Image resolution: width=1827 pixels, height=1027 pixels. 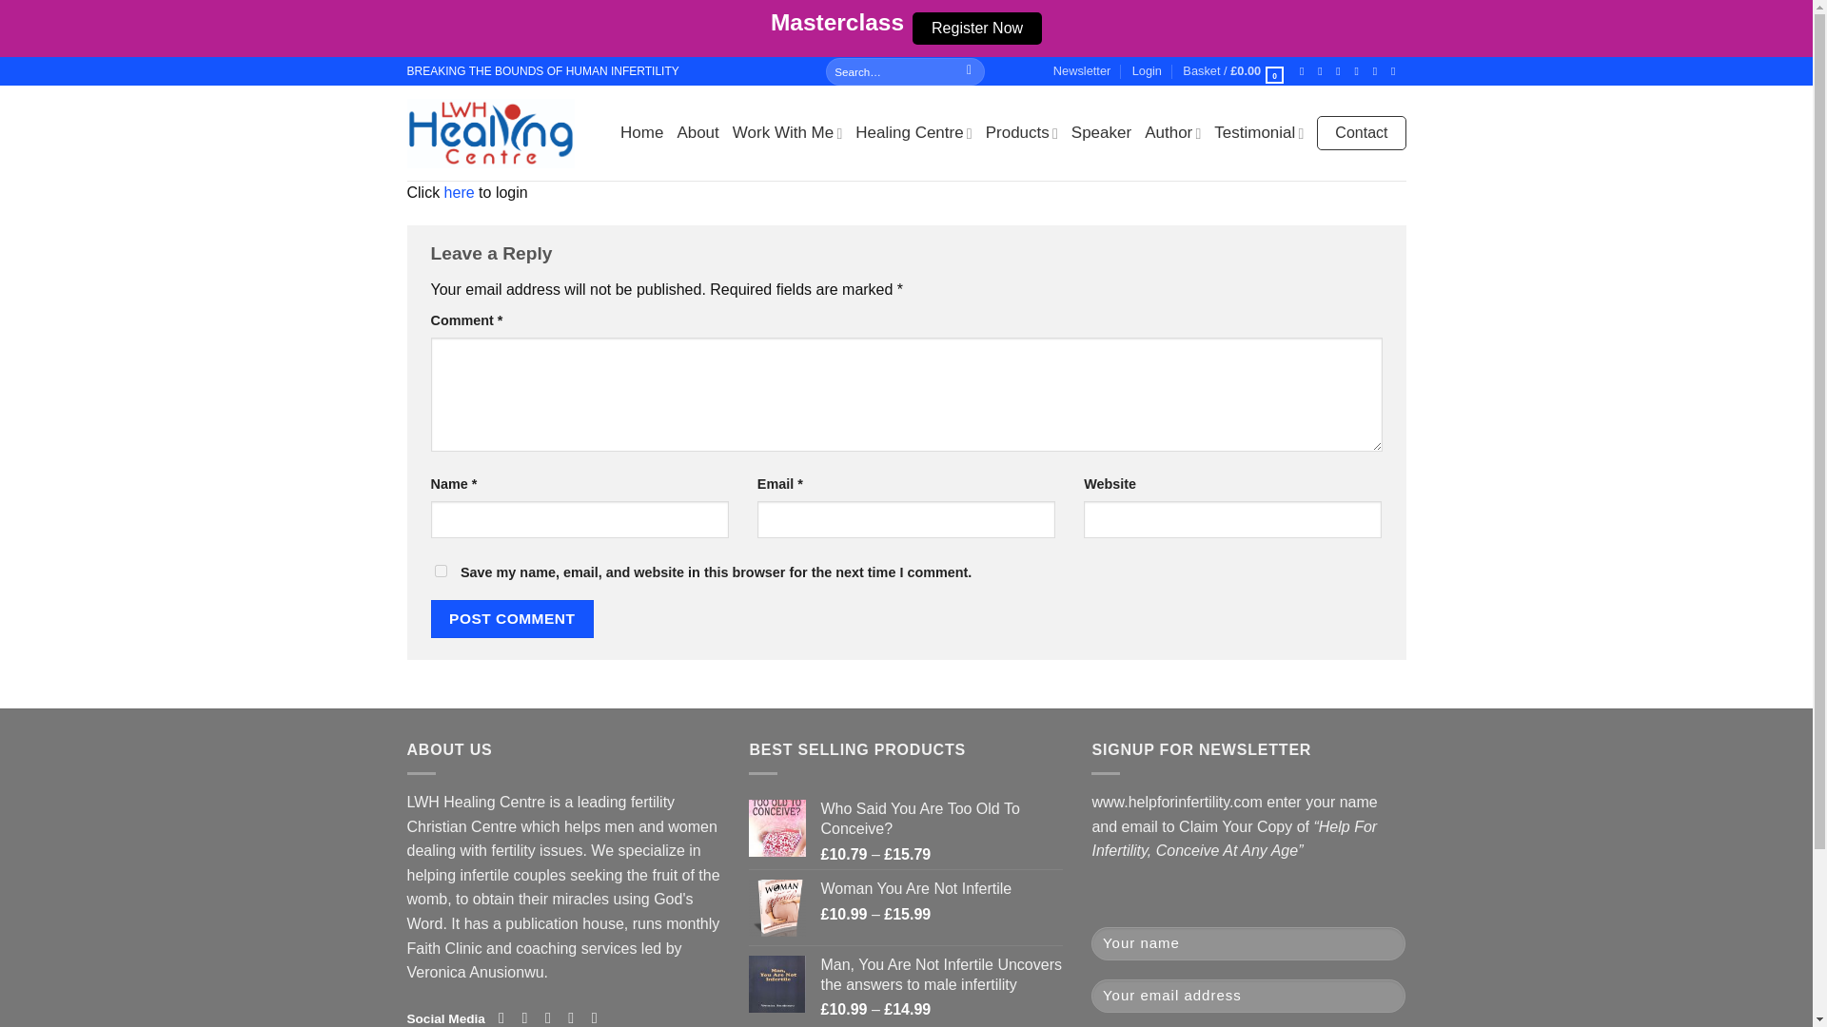 What do you see at coordinates (1259, 133) in the screenshot?
I see `Testimonial` at bounding box center [1259, 133].